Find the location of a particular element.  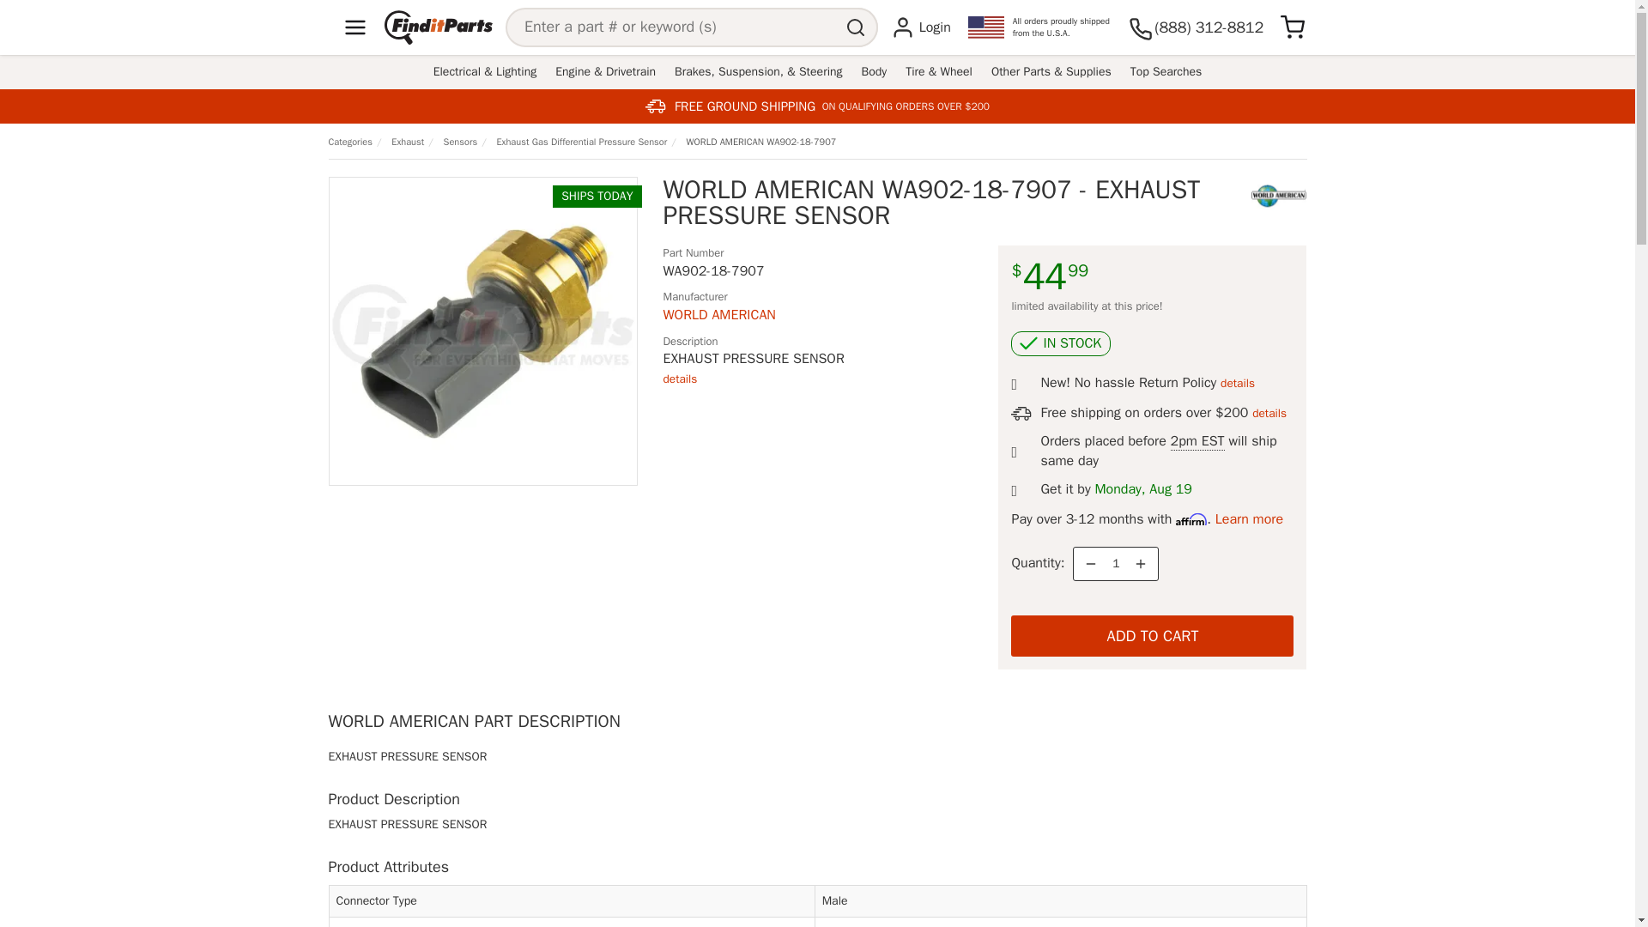

Search is located at coordinates (857, 27).